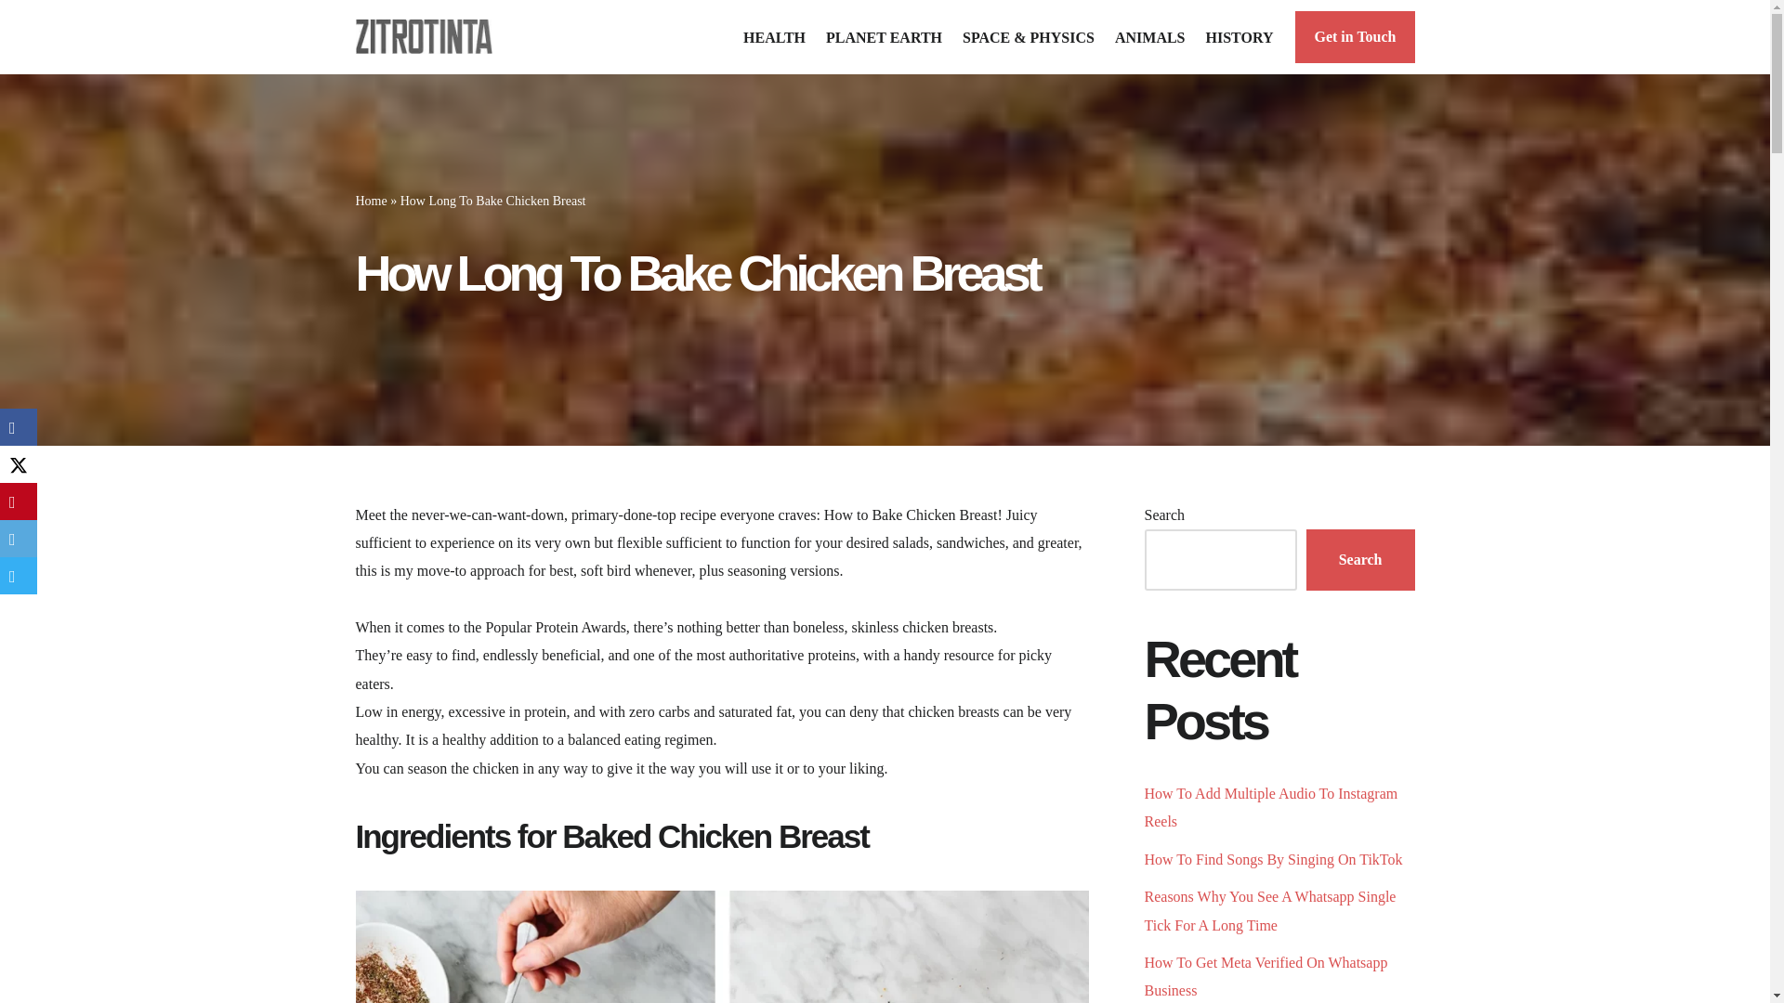  I want to click on Search, so click(1360, 560).